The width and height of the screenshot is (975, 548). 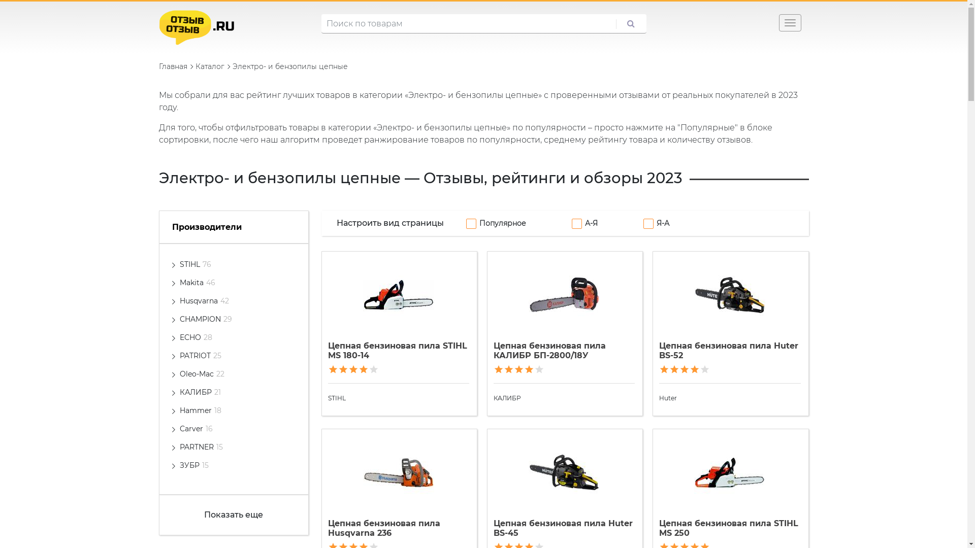 I want to click on PATRIOT25, so click(x=201, y=356).